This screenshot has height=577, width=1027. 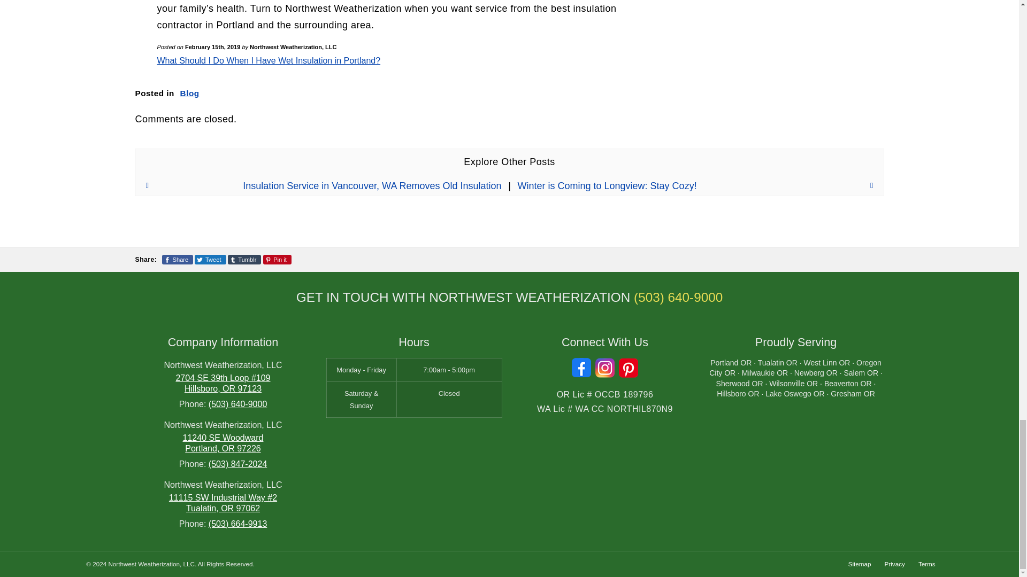 I want to click on Facebook, so click(x=581, y=368).